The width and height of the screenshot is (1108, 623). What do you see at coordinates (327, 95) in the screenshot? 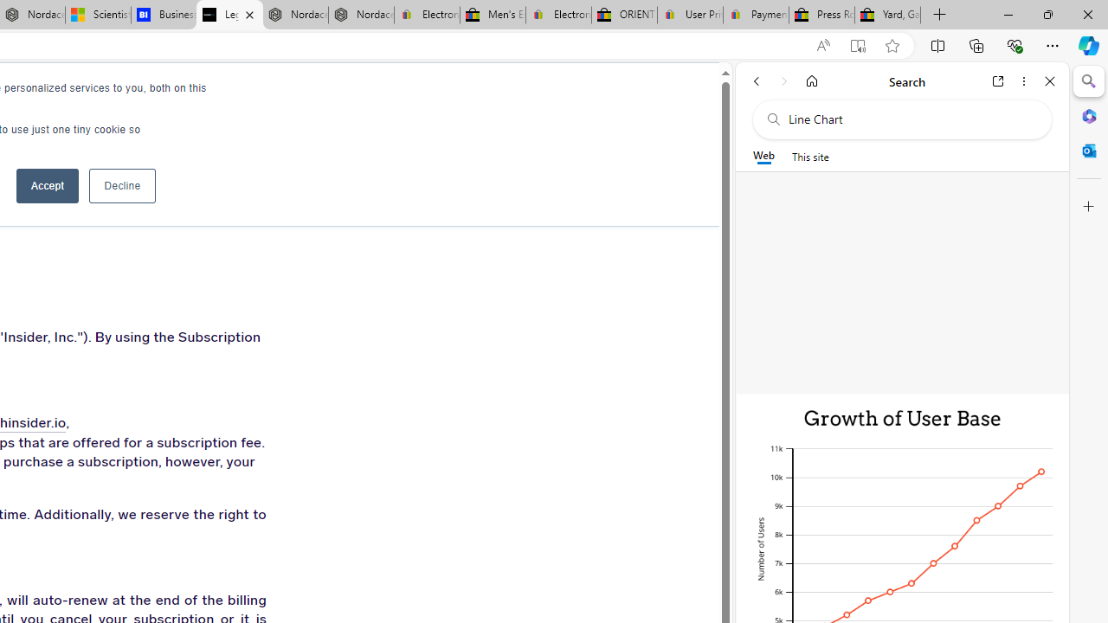
I see `CONTACT US` at bounding box center [327, 95].